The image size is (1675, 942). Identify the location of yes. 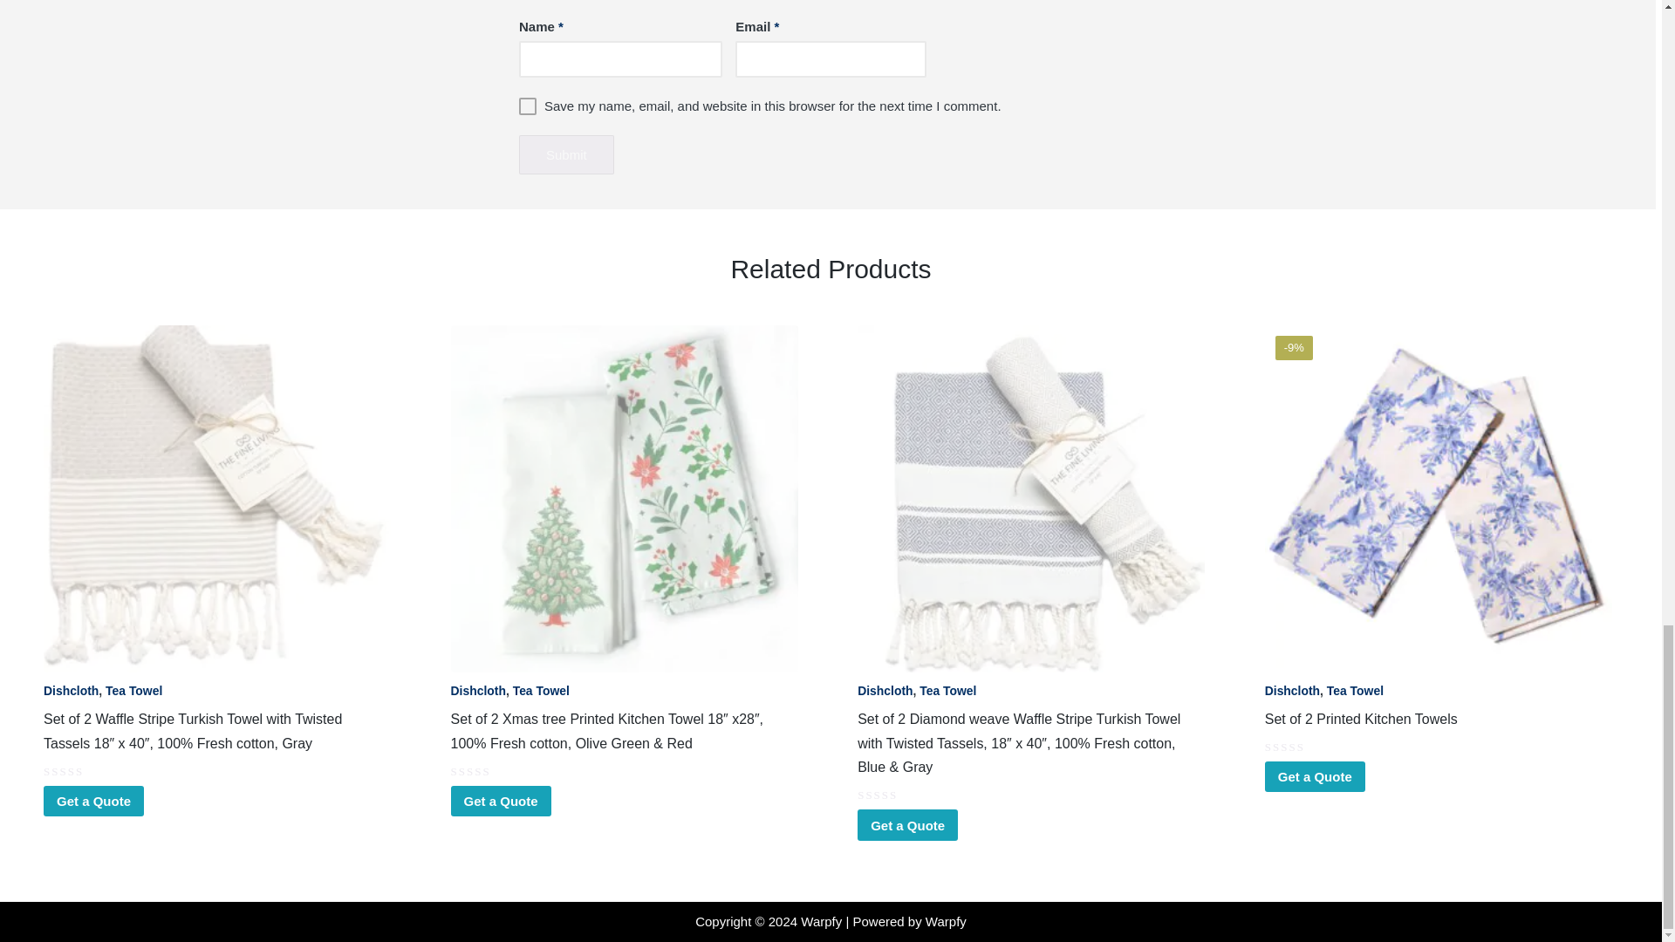
(527, 106).